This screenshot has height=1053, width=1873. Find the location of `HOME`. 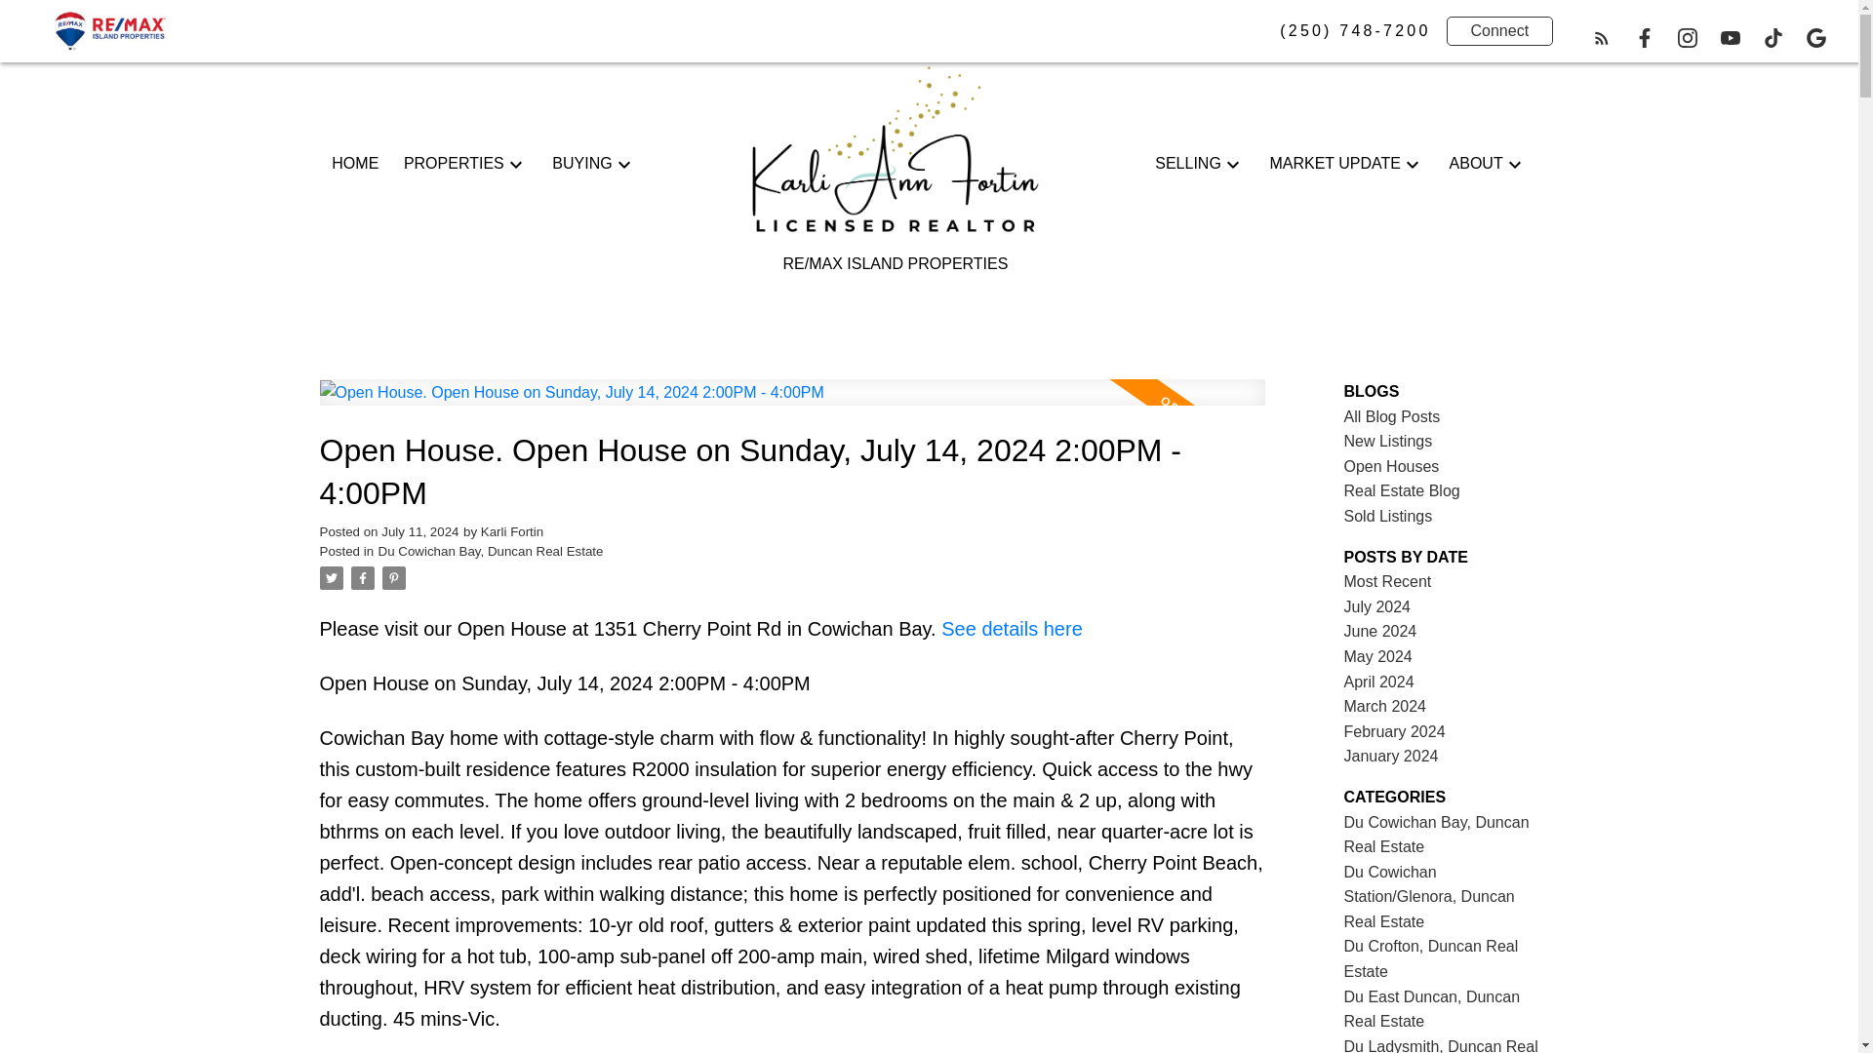

HOME is located at coordinates (354, 164).